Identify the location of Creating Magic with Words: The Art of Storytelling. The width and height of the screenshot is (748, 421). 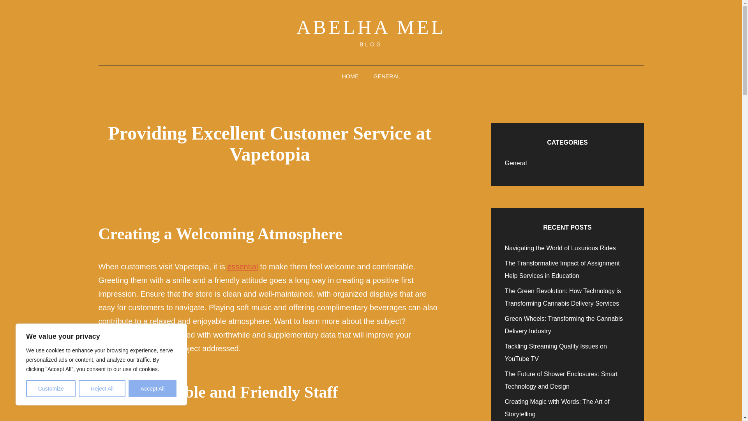
(557, 408).